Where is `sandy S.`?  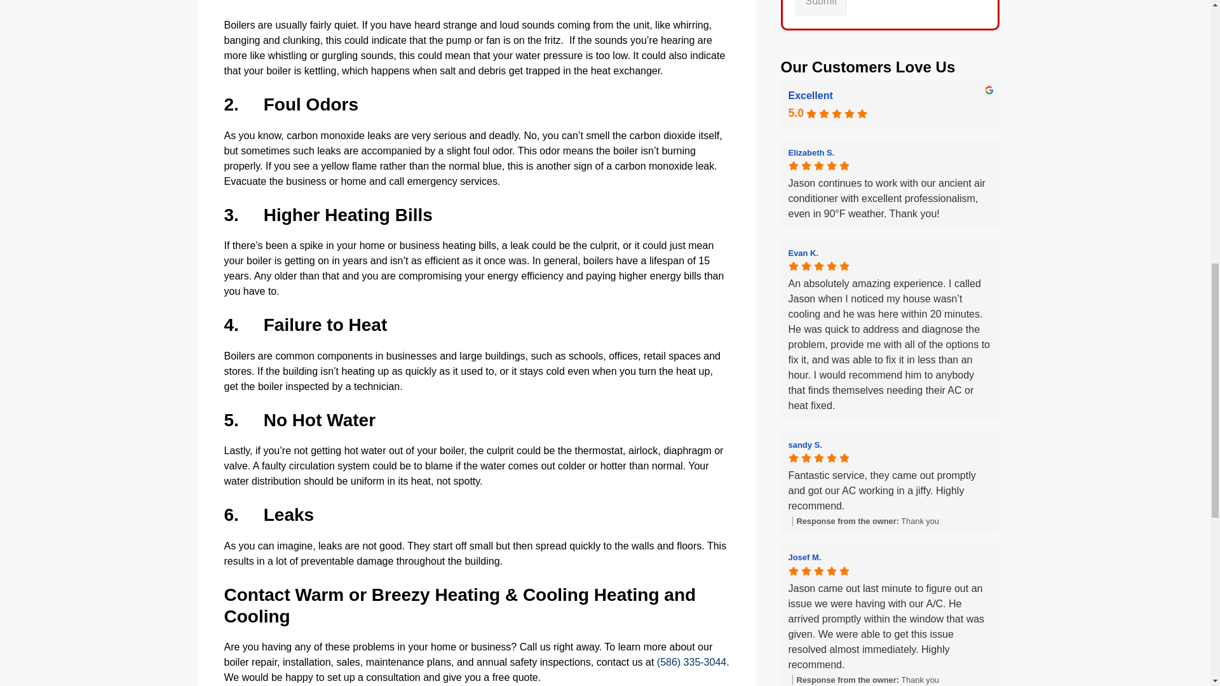 sandy S. is located at coordinates (890, 445).